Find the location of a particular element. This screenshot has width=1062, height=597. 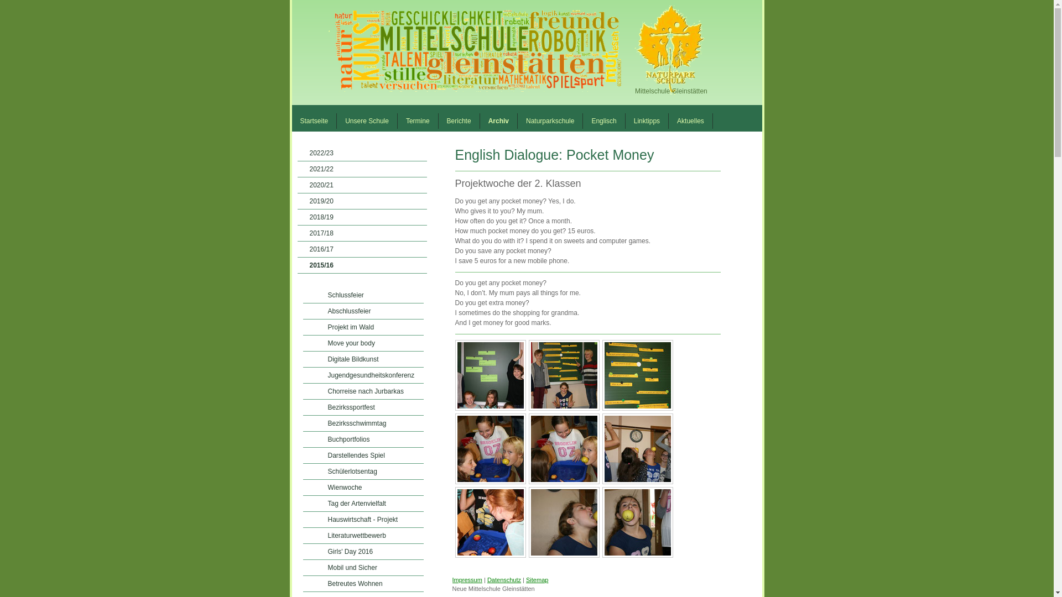

Bezirksschwimmtag is located at coordinates (363, 423).